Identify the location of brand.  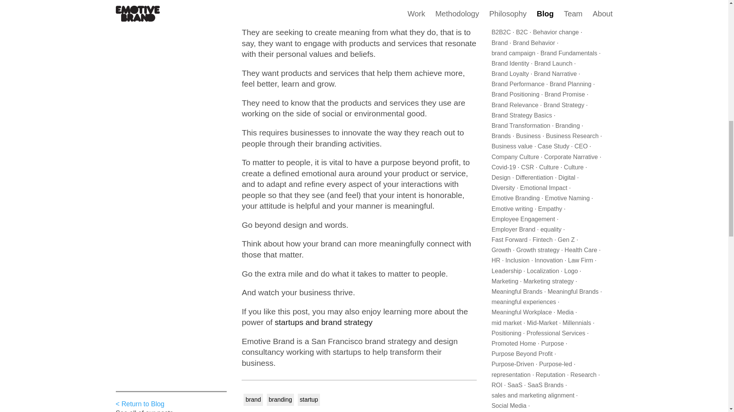
(253, 399).